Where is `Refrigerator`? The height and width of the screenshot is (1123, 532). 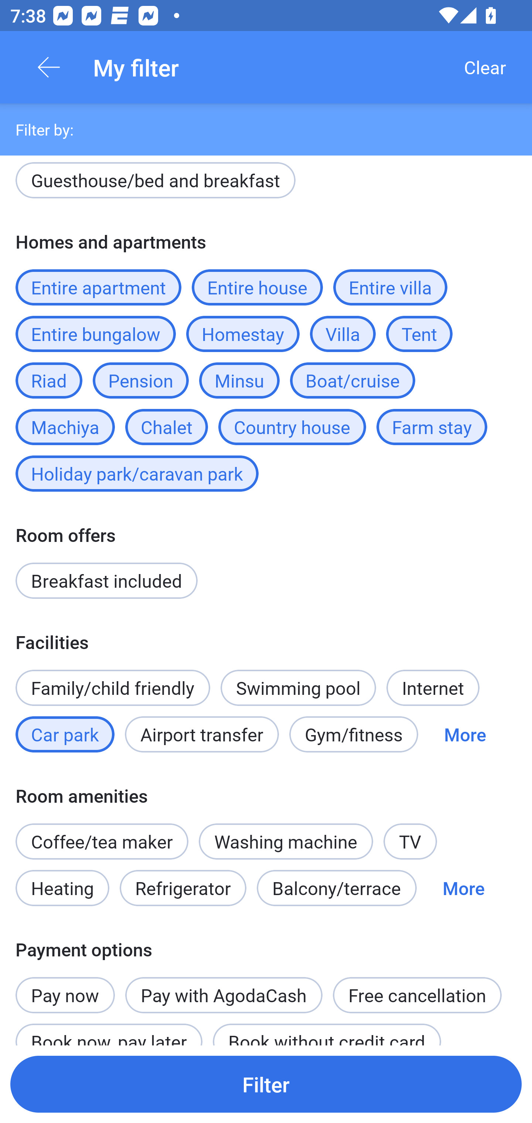
Refrigerator is located at coordinates (183, 887).